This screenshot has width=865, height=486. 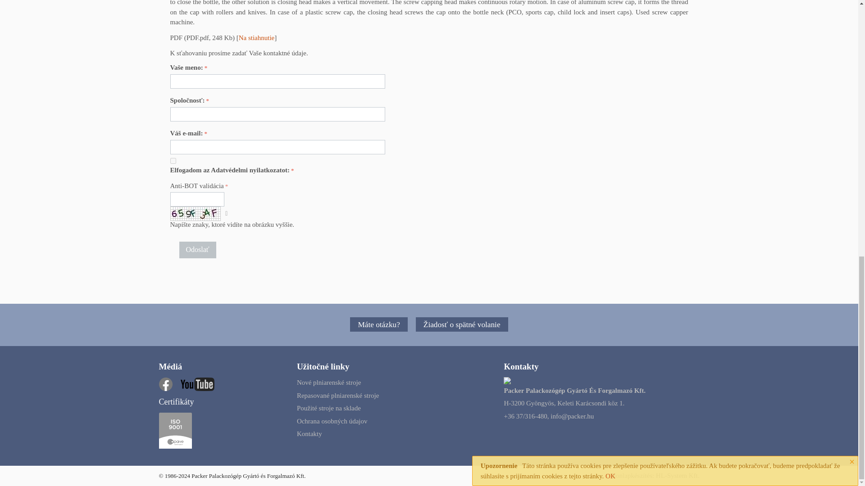 I want to click on 1, so click(x=173, y=161).